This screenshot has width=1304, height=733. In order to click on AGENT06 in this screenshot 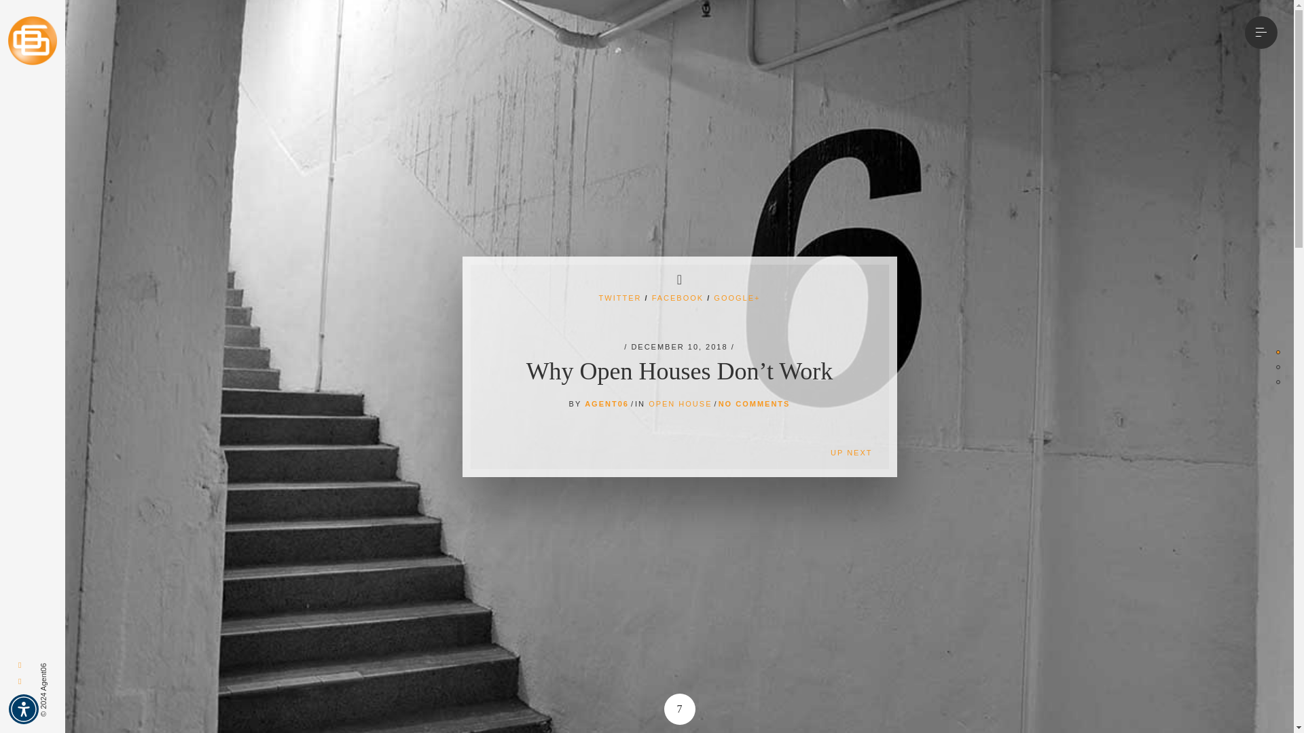, I will do `click(606, 403)`.